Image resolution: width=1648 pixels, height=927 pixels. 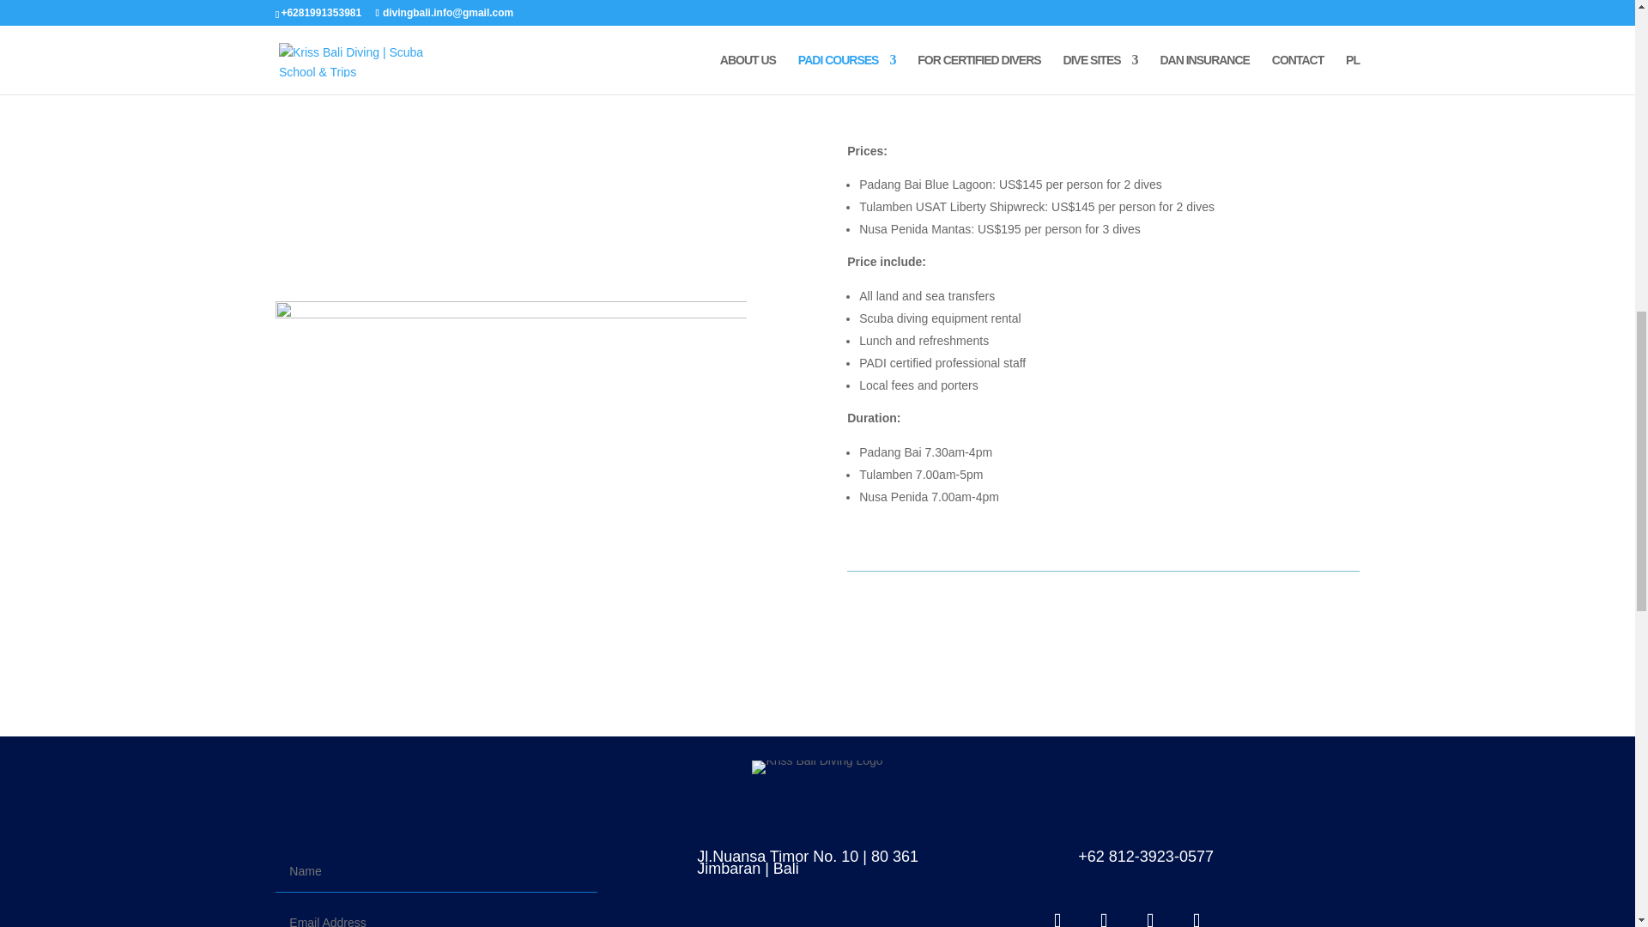 What do you see at coordinates (1196, 913) in the screenshot?
I see `Follow on Telegram` at bounding box center [1196, 913].